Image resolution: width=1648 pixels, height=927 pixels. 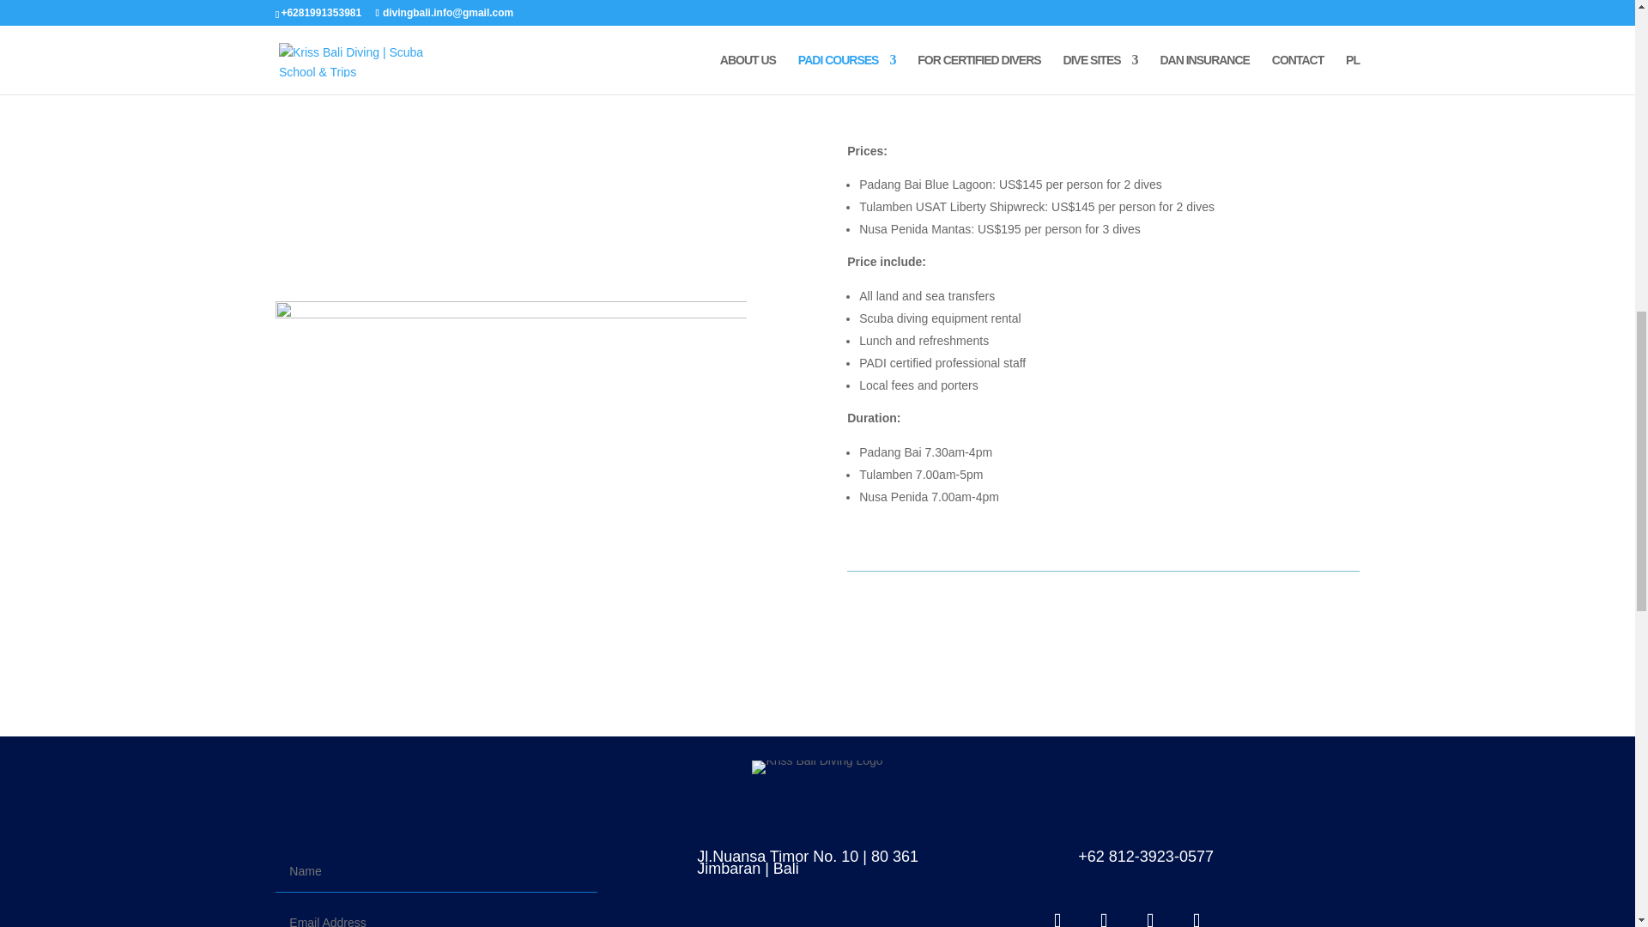 What do you see at coordinates (1196, 913) in the screenshot?
I see `Follow on Telegram` at bounding box center [1196, 913].